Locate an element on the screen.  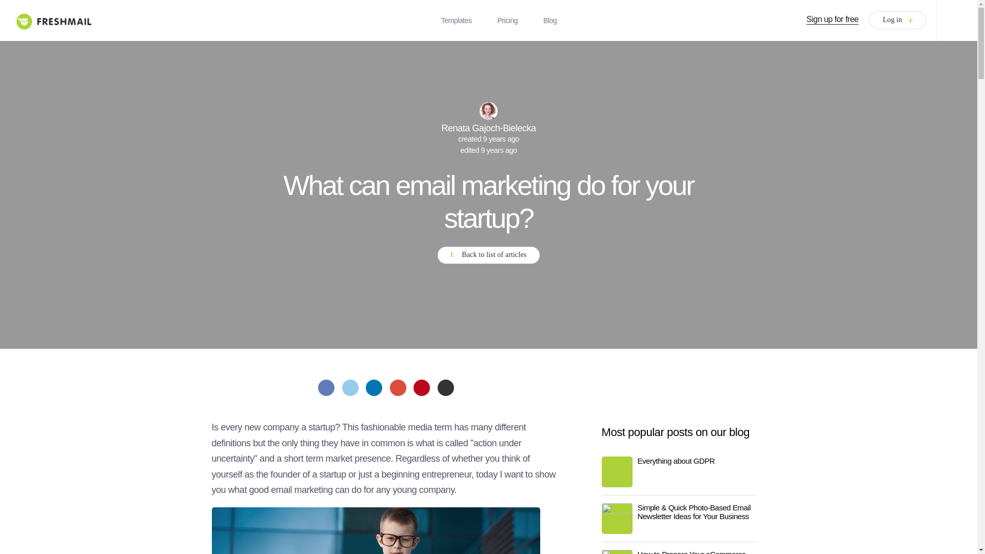
Buffer is located at coordinates (445, 388).